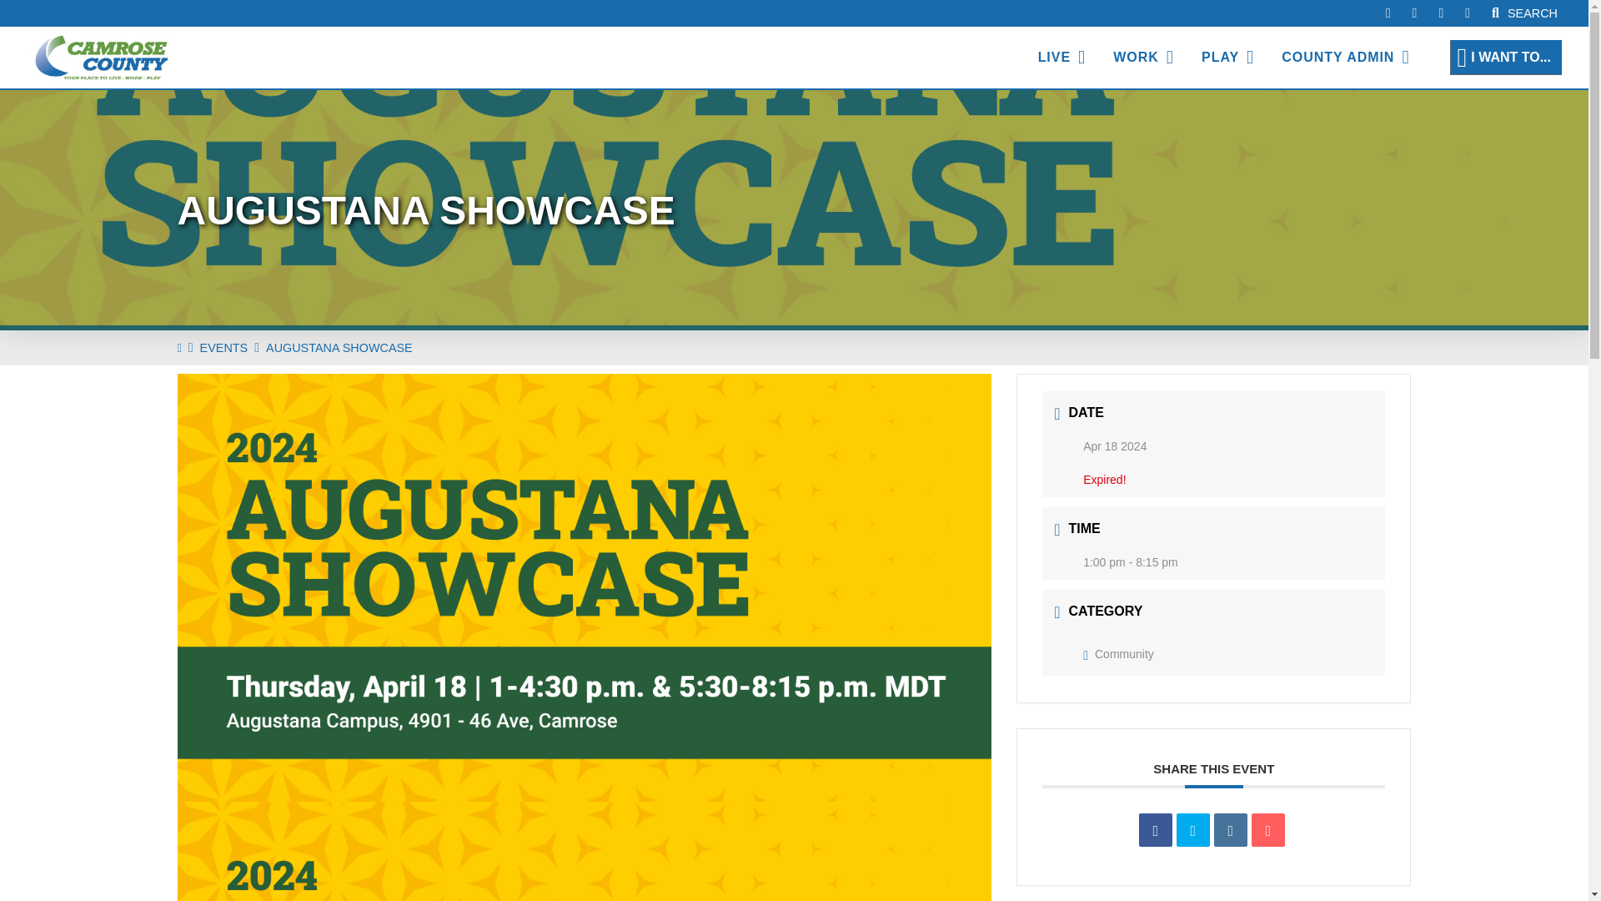 The height and width of the screenshot is (901, 1601). What do you see at coordinates (1193, 830) in the screenshot?
I see `Tweet` at bounding box center [1193, 830].